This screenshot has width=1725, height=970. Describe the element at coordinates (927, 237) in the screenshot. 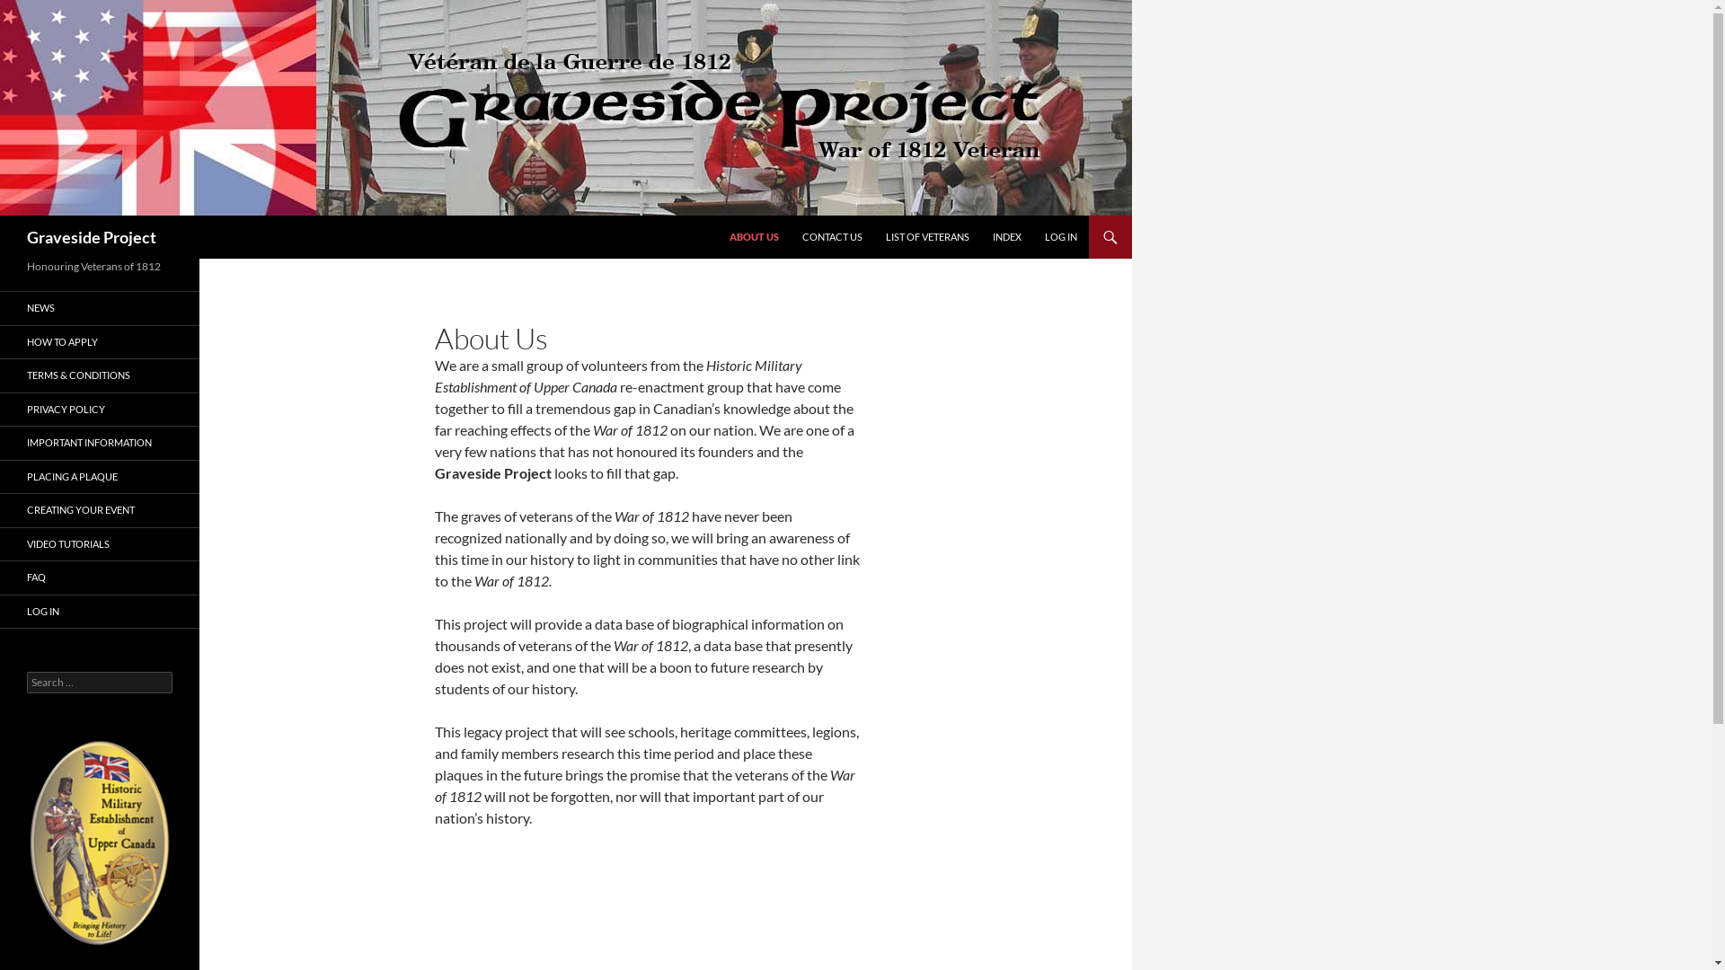

I see `LIST OF VETERANS` at that location.